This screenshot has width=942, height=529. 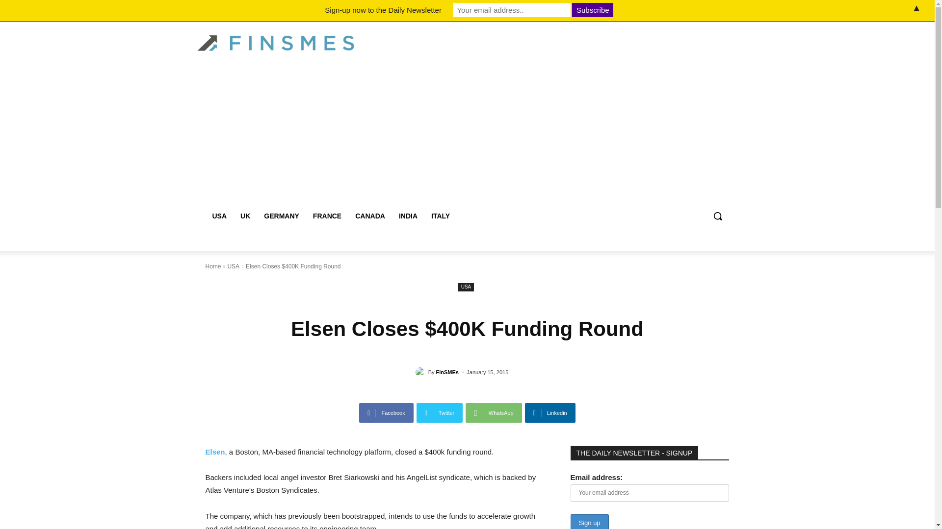 I want to click on FinSMEs, so click(x=422, y=372).